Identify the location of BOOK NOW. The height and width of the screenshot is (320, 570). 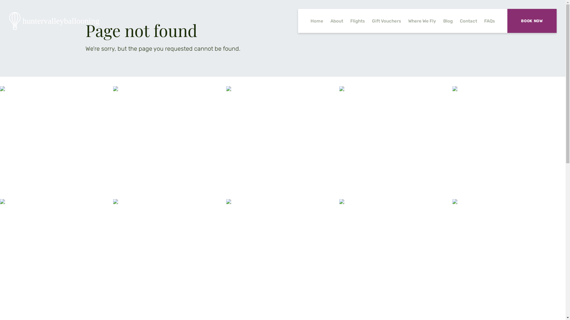
(532, 21).